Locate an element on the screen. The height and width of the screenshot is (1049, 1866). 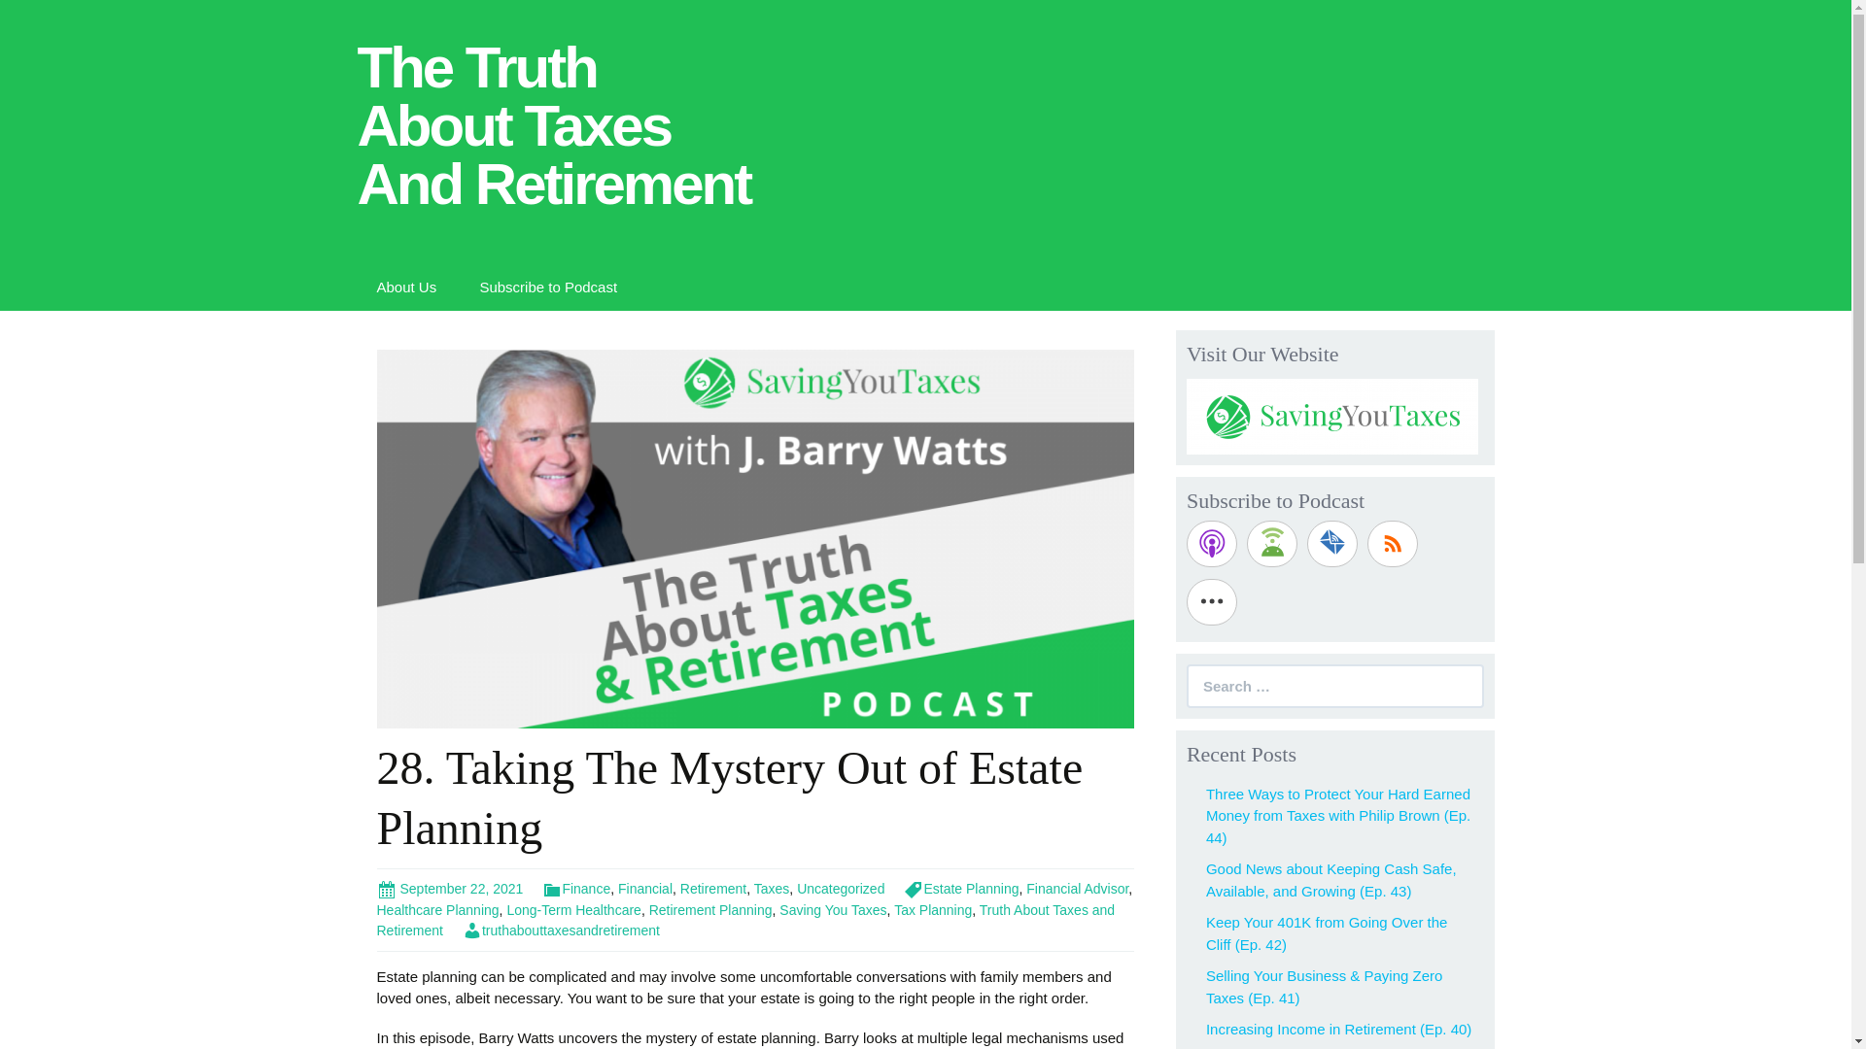
The Truth About Taxes And Retirement is located at coordinates (558, 121).